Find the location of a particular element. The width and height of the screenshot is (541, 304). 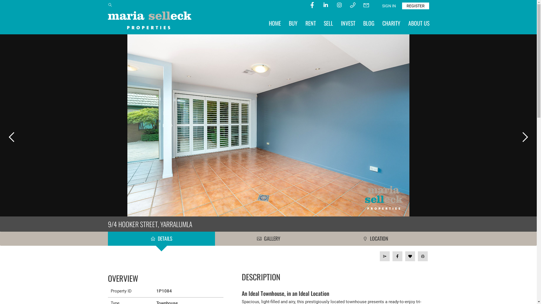

DETAILS is located at coordinates (161, 239).